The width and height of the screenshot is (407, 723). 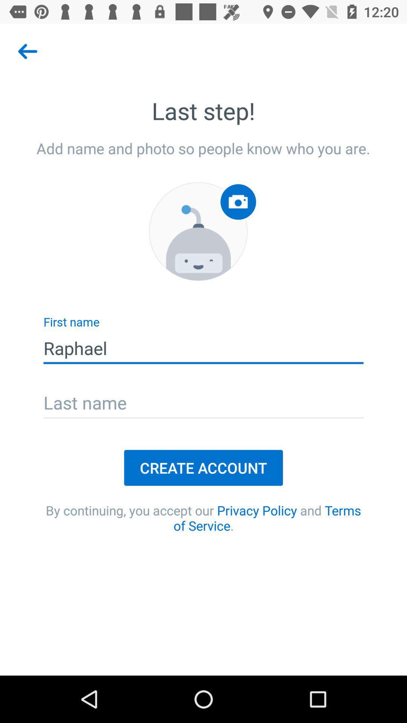 I want to click on tap the icon above create account item, so click(x=203, y=404).